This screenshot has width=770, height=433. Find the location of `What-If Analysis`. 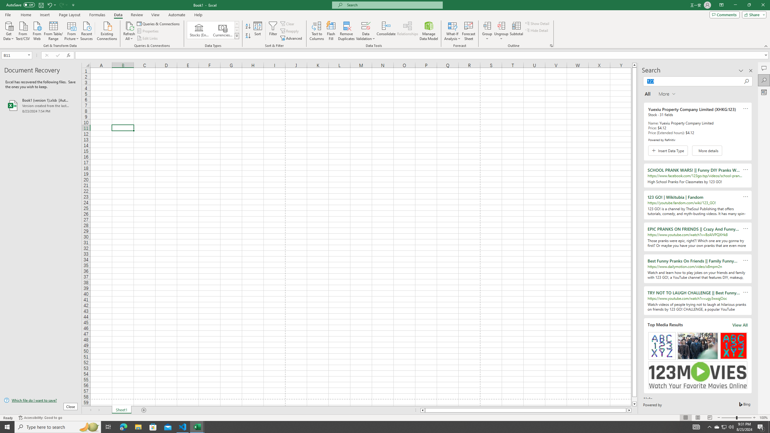

What-If Analysis is located at coordinates (452, 31).